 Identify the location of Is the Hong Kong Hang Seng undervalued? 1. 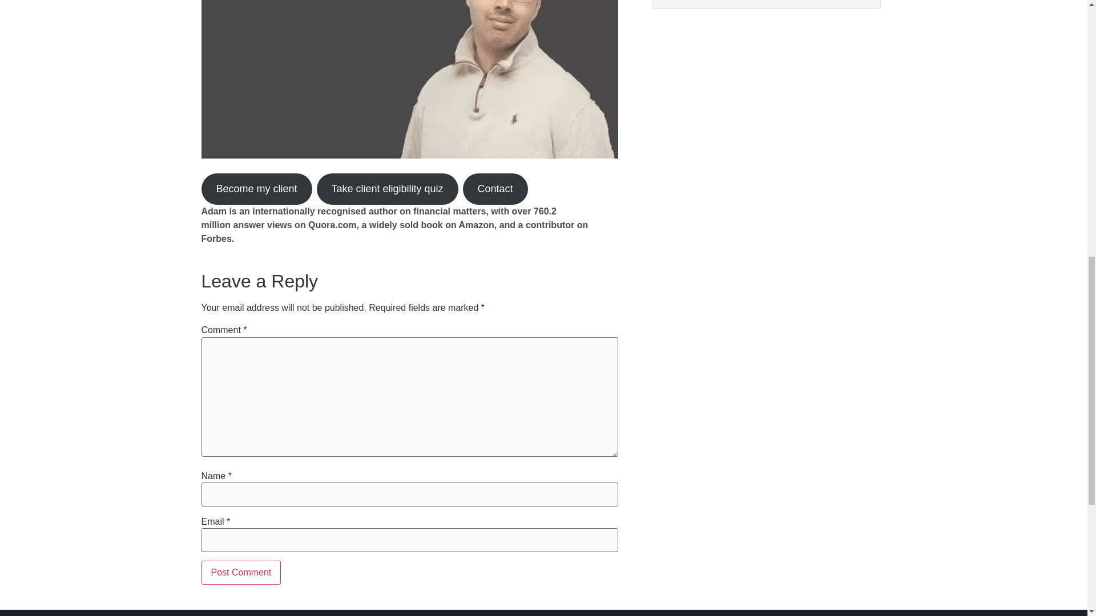
(409, 79).